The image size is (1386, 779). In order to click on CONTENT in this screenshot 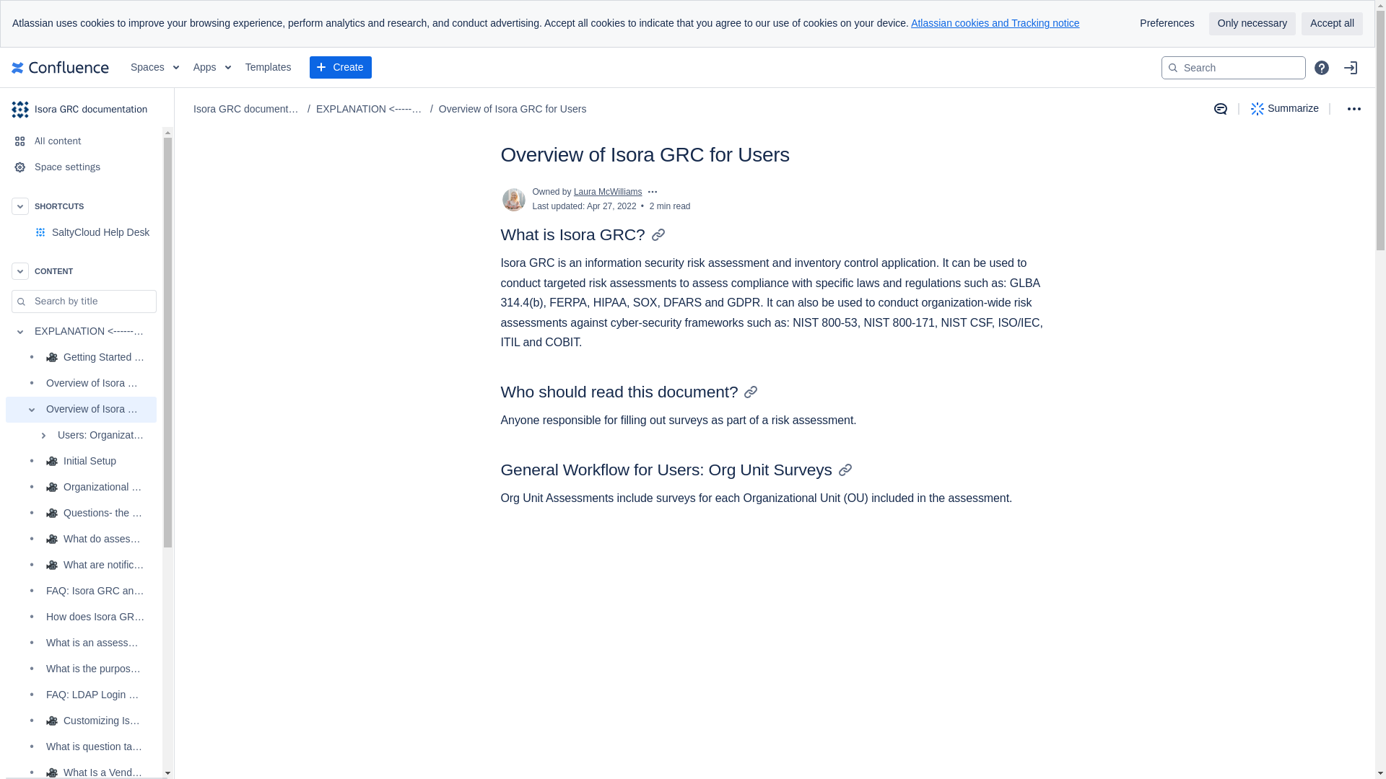, I will do `click(81, 271)`.